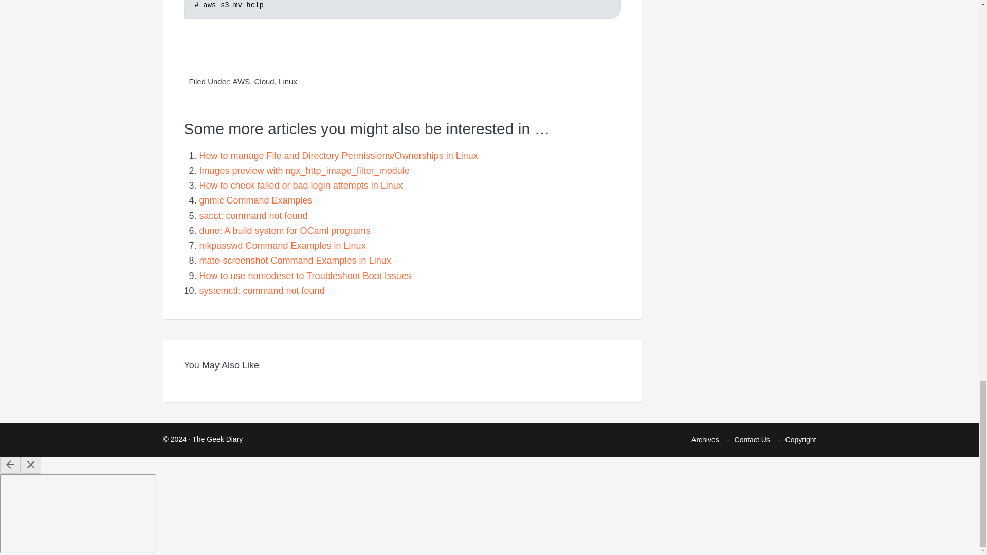 This screenshot has width=987, height=555. What do you see at coordinates (264, 81) in the screenshot?
I see `Cloud` at bounding box center [264, 81].